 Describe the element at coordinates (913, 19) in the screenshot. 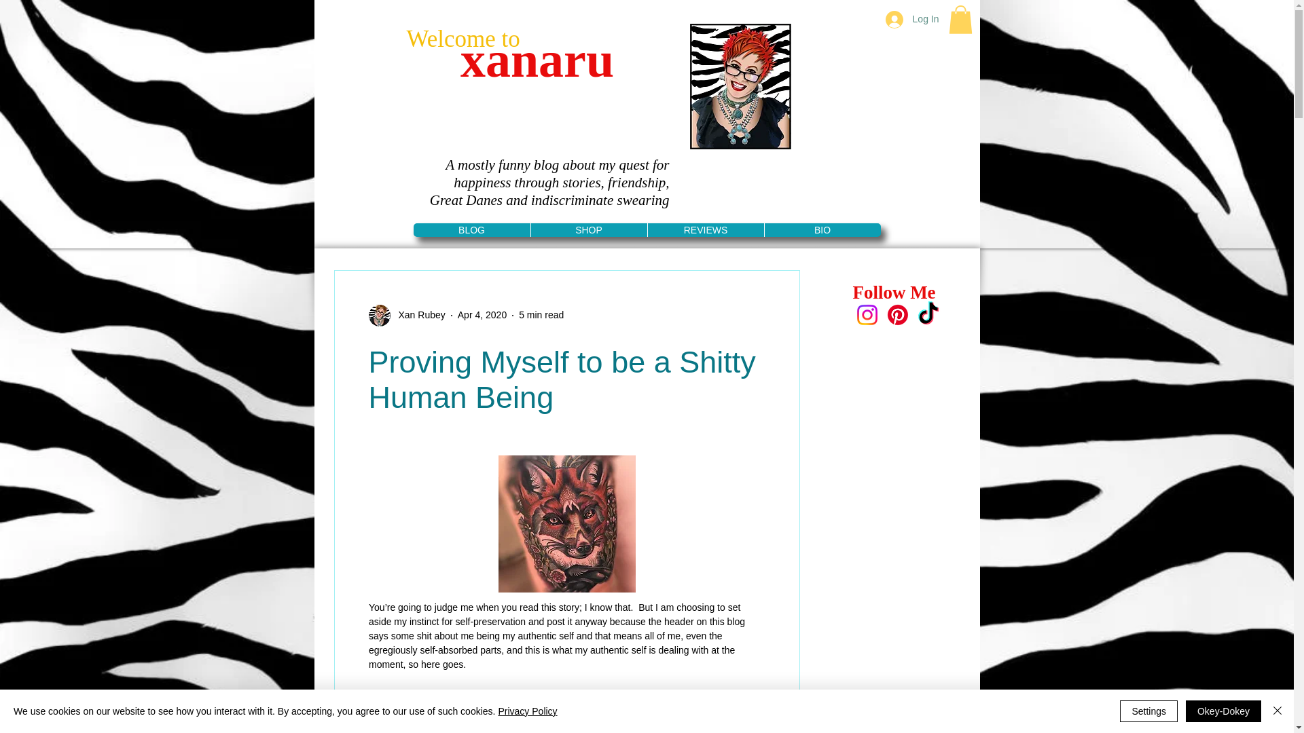

I see `Log In` at that location.